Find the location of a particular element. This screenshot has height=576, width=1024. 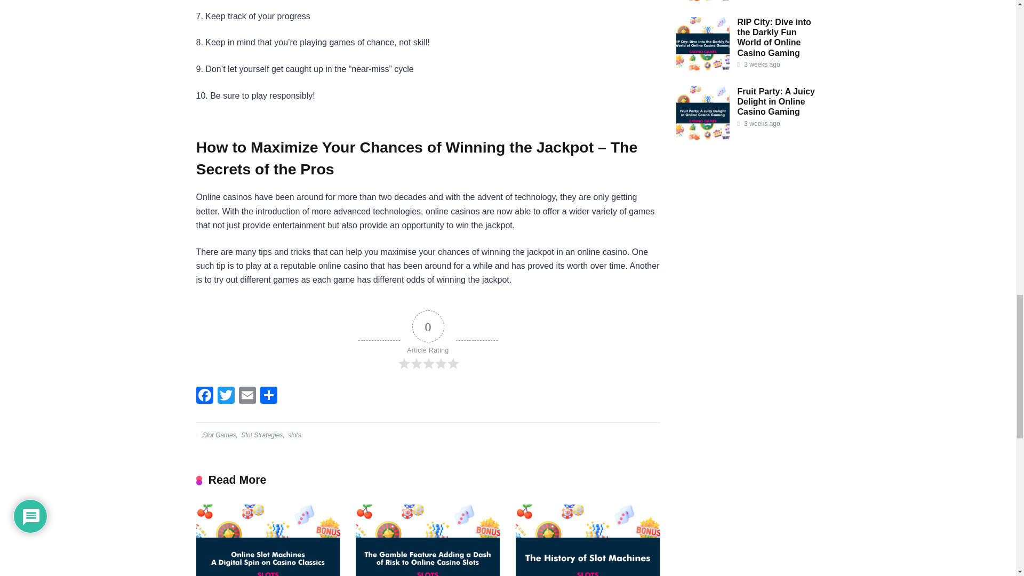

Email is located at coordinates (247, 396).